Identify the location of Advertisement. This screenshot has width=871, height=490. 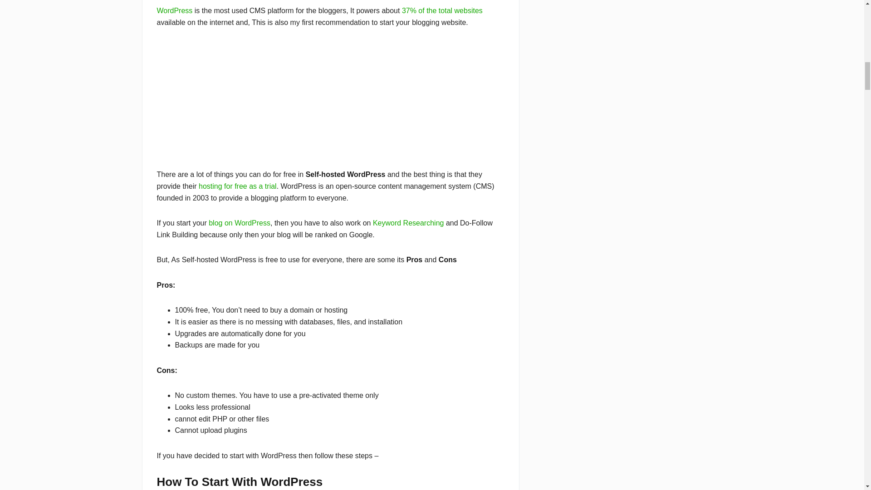
(330, 105).